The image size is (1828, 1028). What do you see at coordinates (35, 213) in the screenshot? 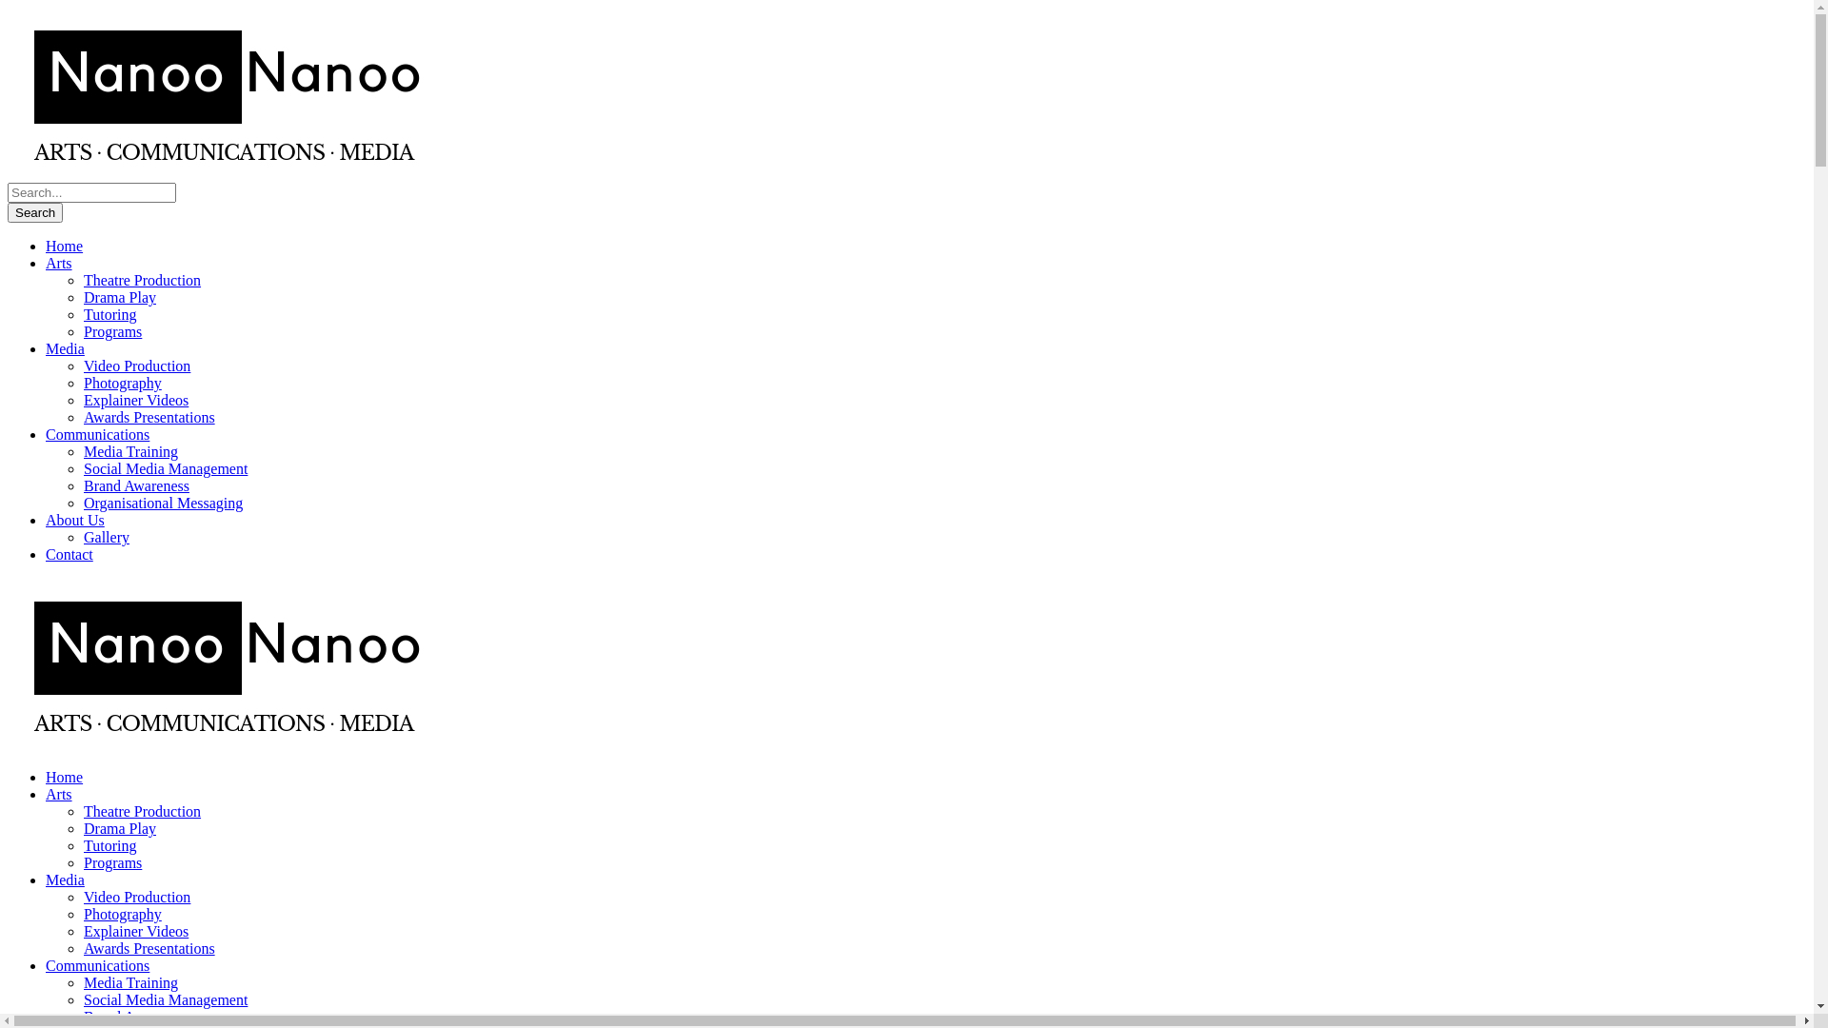
I see `Search` at bounding box center [35, 213].